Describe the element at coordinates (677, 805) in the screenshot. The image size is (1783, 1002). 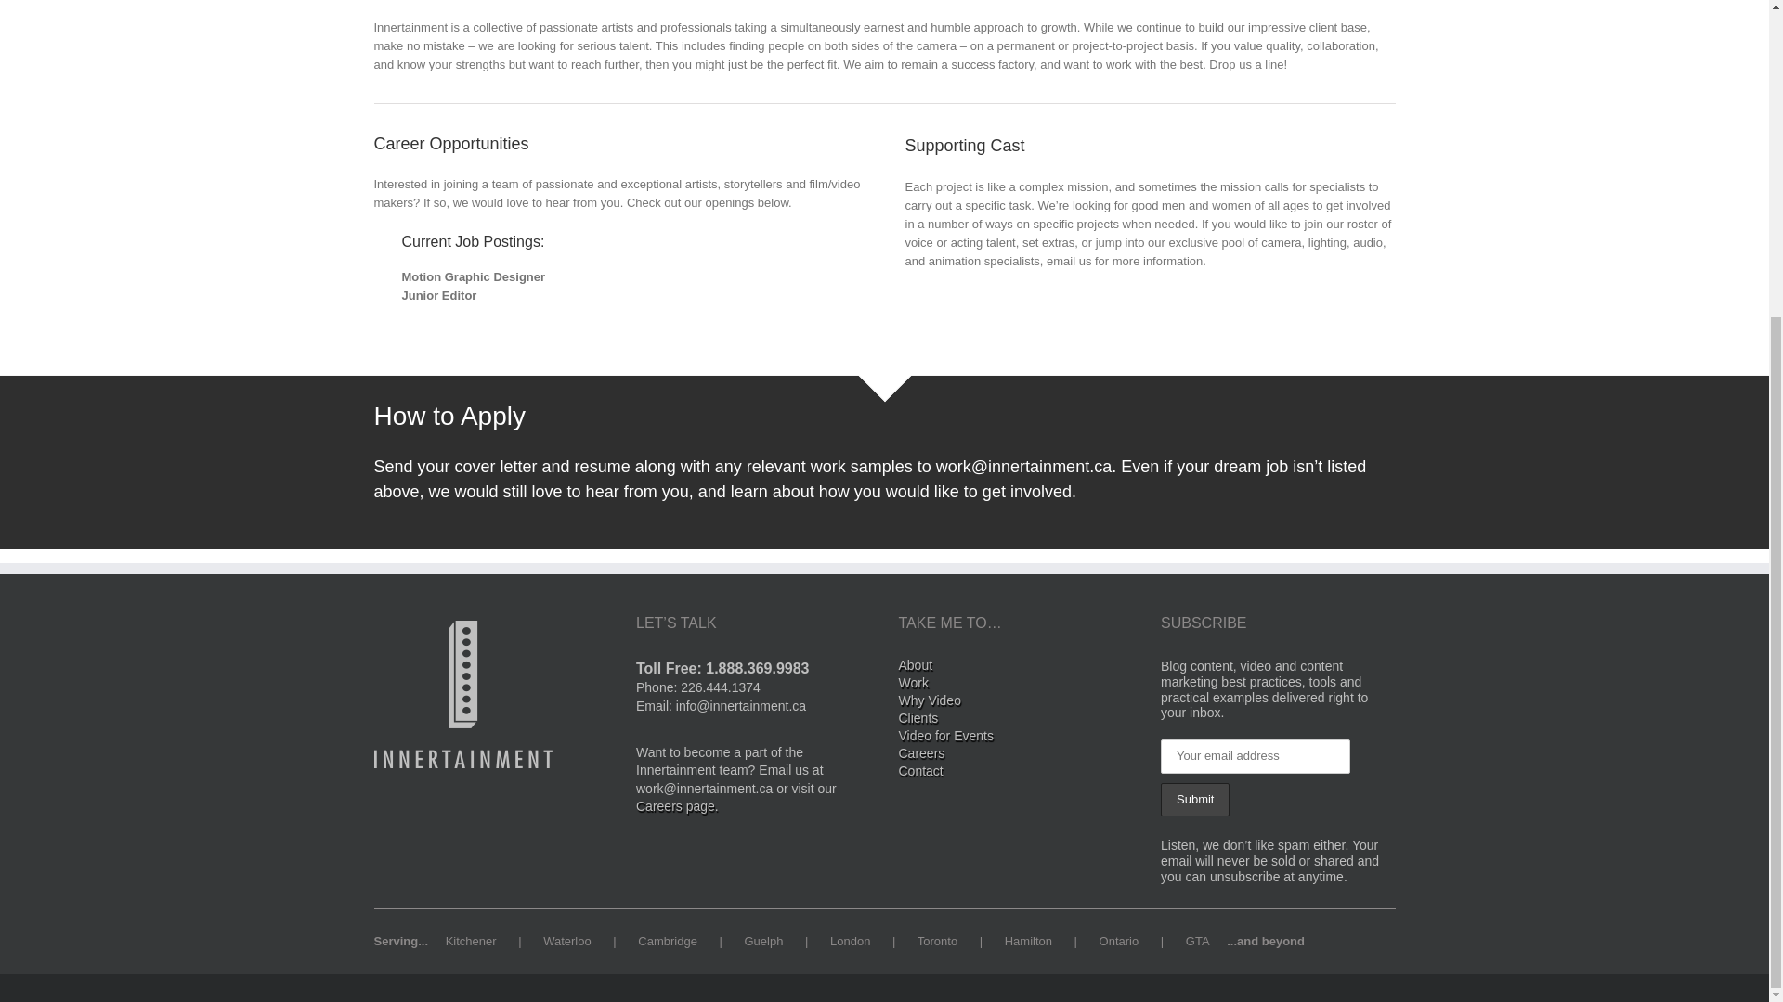
I see `Careers page.` at that location.